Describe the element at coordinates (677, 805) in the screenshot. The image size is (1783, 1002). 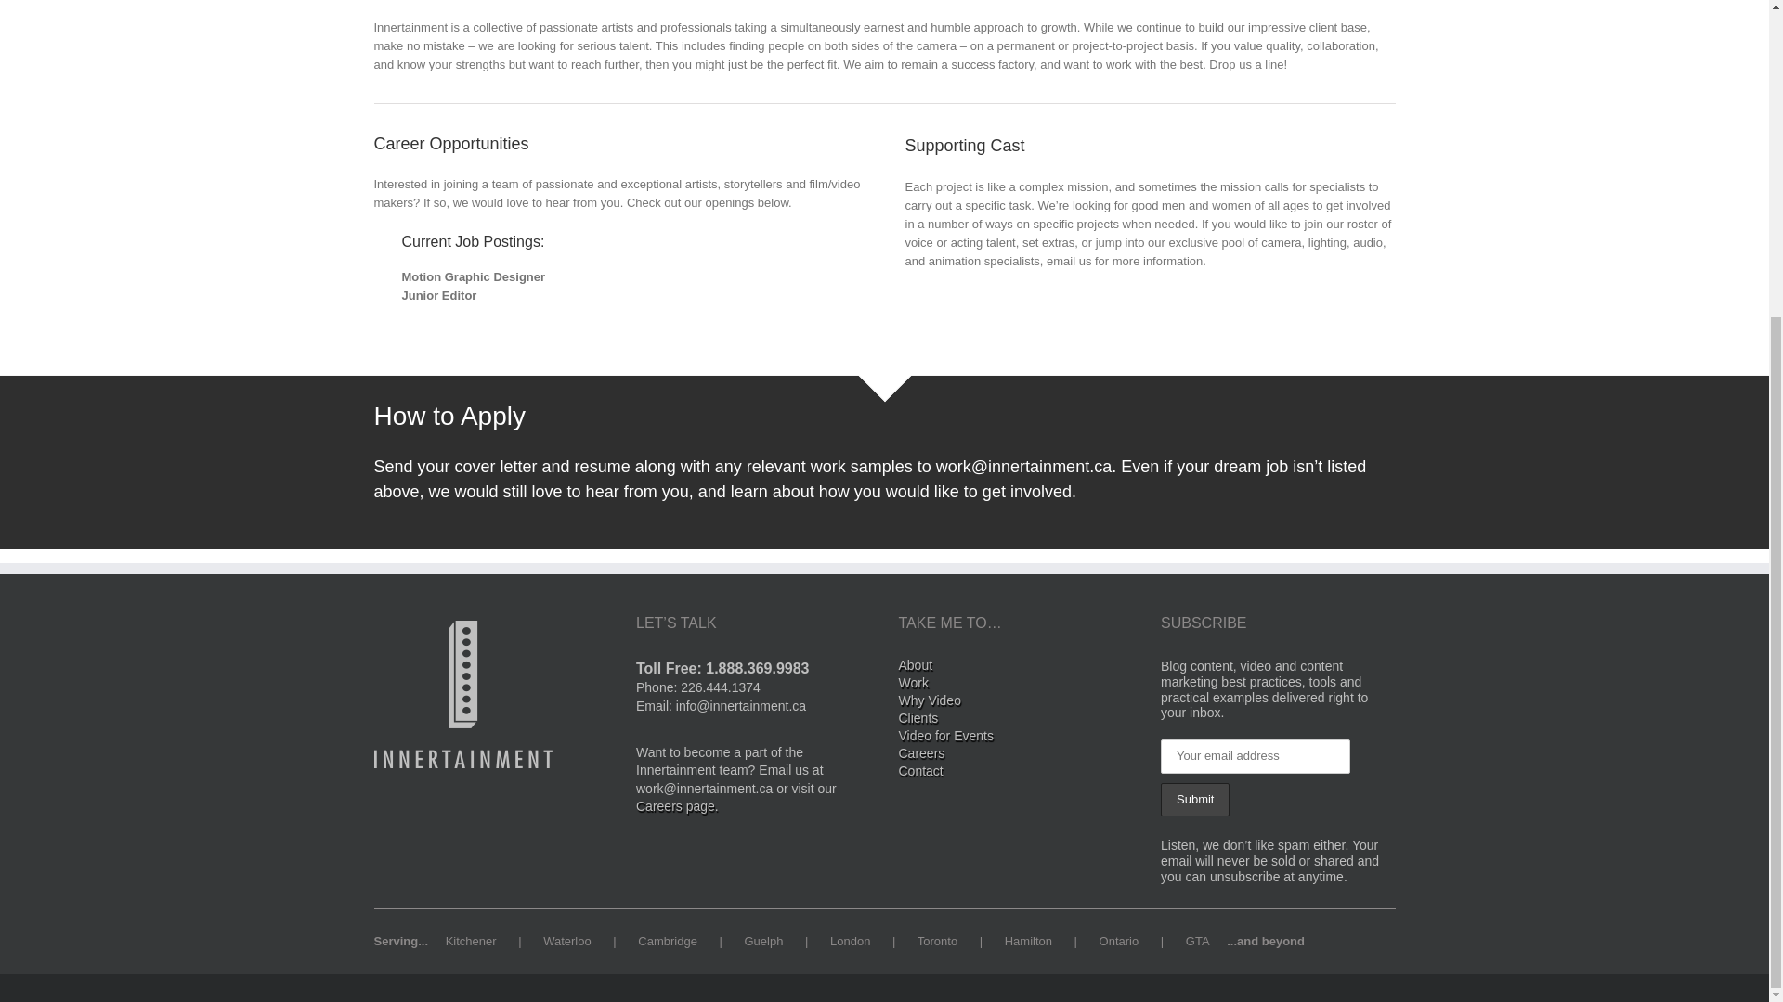
I see `Careers page.` at that location.